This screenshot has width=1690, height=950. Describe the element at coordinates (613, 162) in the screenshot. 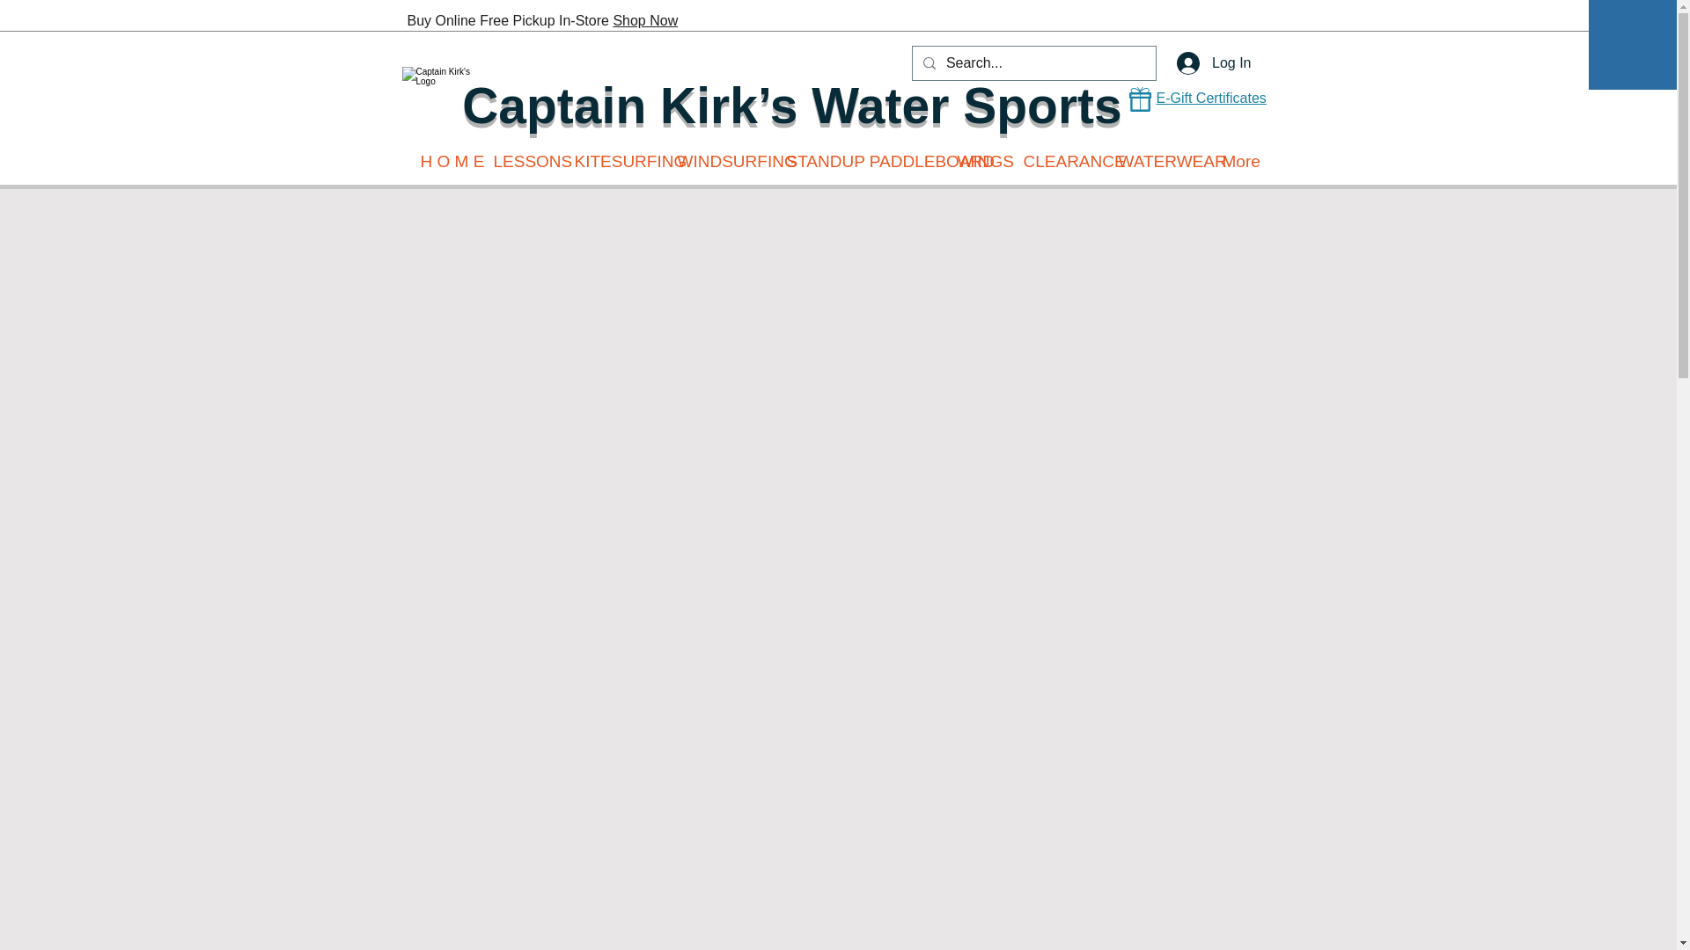

I see `KITESURFING` at that location.